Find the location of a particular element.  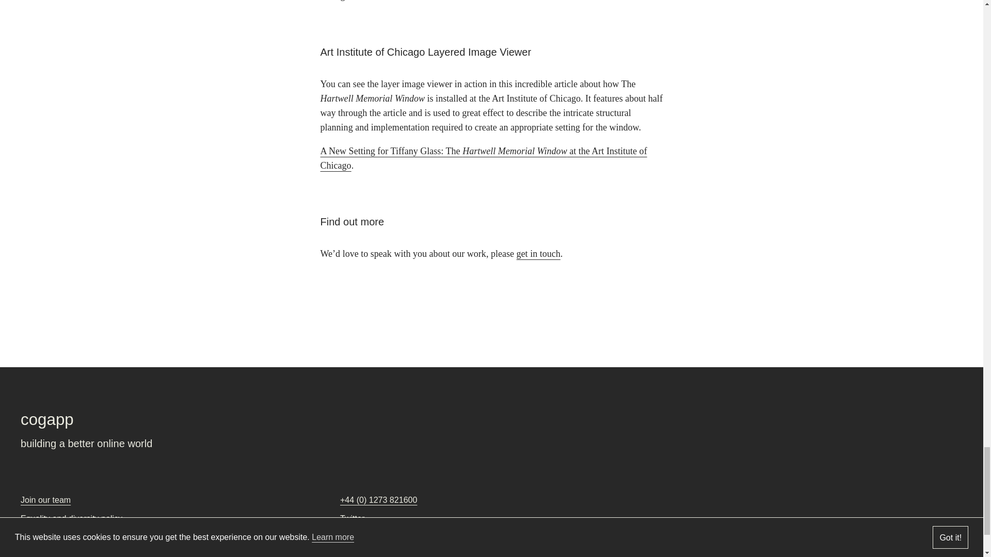

Privacy notice is located at coordinates (46, 554).